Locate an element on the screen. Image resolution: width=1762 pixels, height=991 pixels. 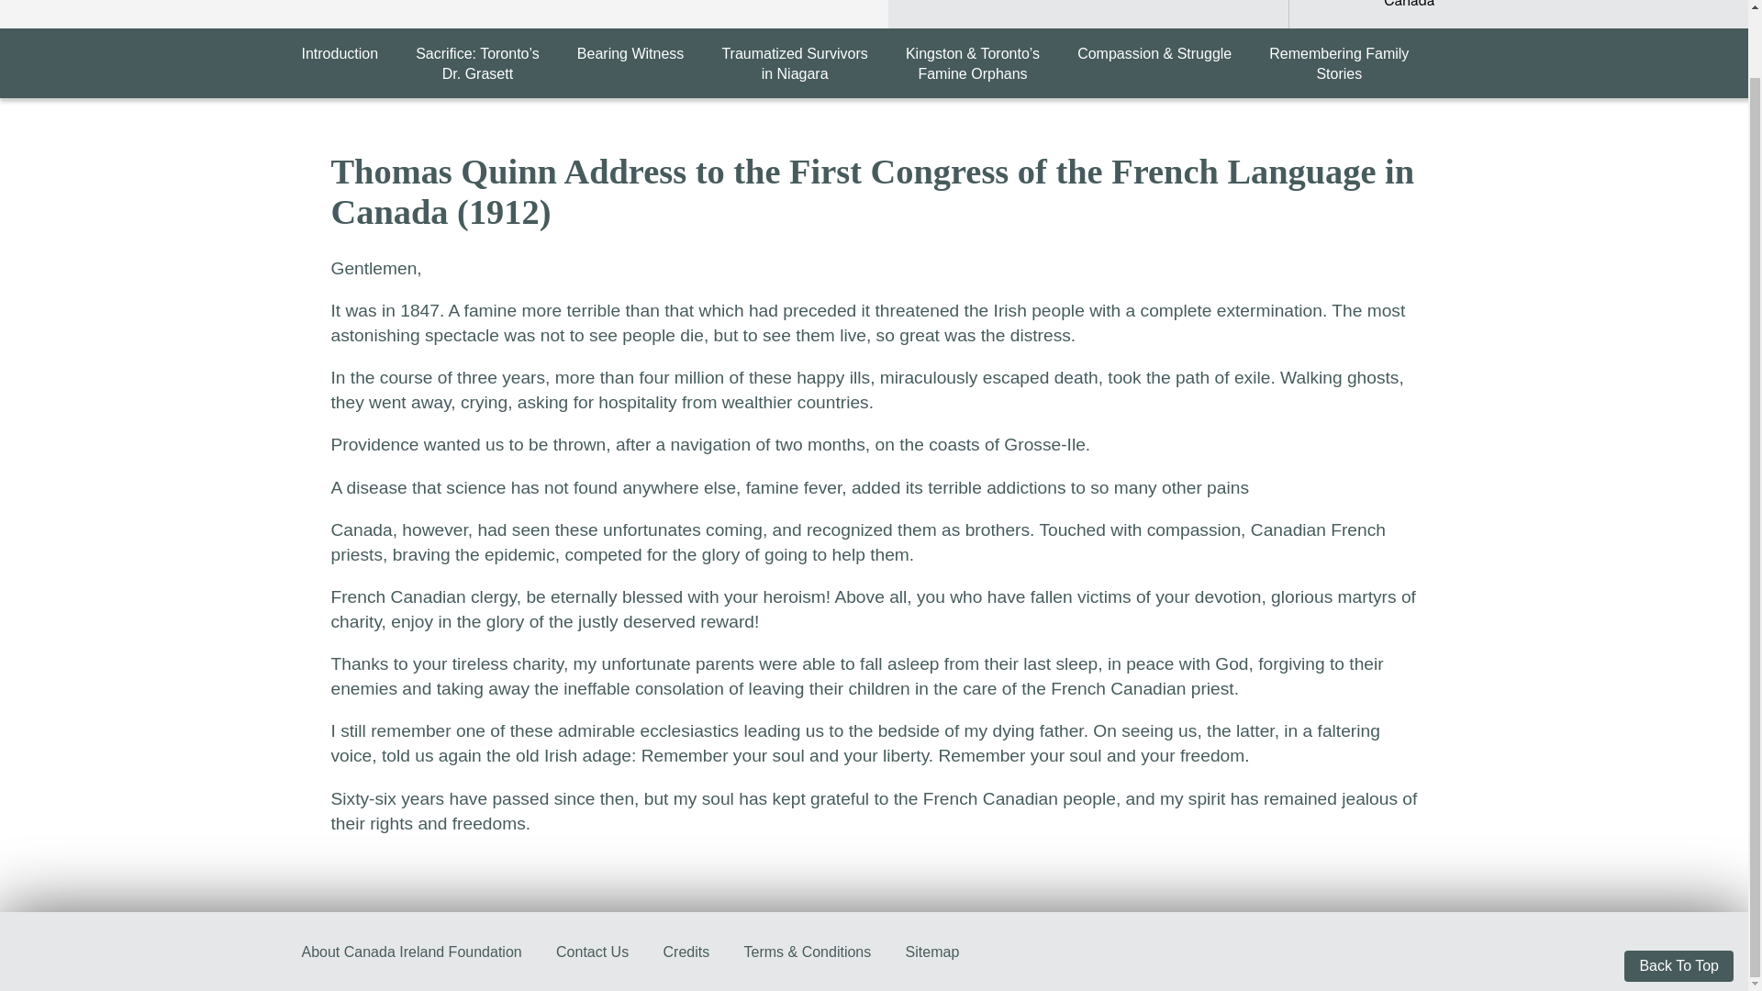
Bearing Witness is located at coordinates (340, 53).